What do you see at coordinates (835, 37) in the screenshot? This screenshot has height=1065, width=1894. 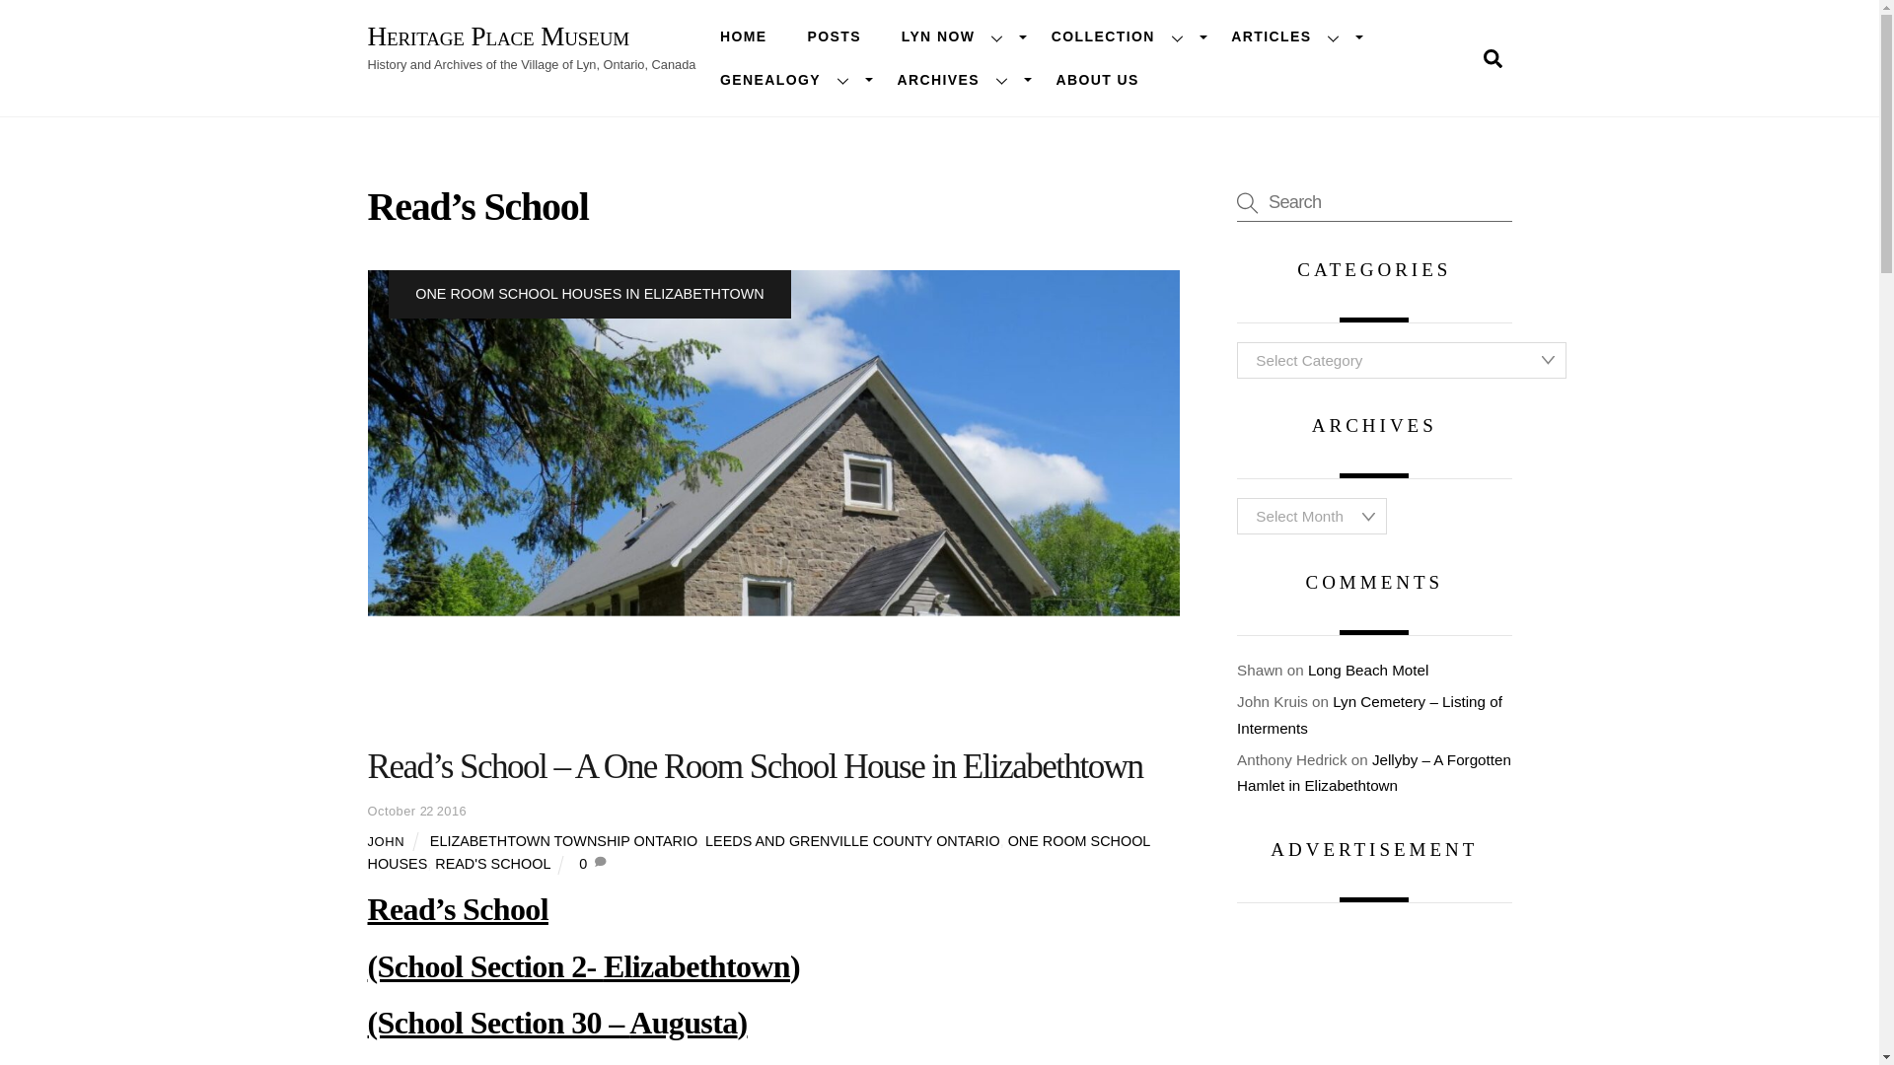 I see `POSTS` at bounding box center [835, 37].